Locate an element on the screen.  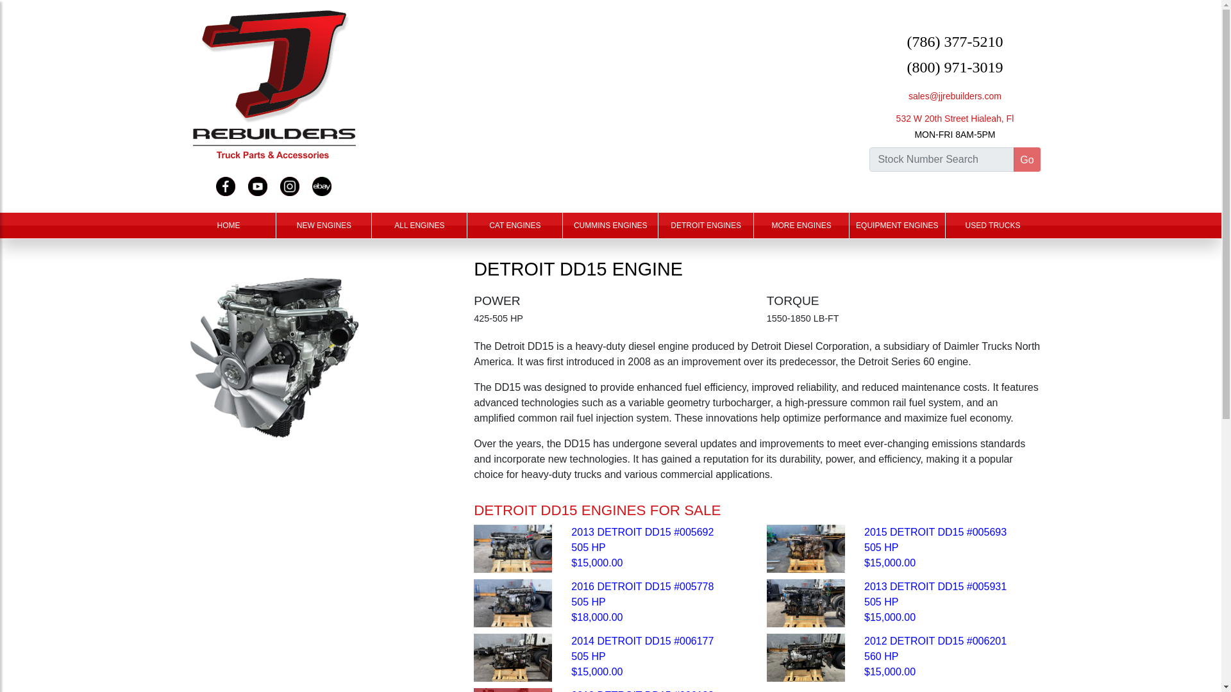
  Go   is located at coordinates (1026, 159).